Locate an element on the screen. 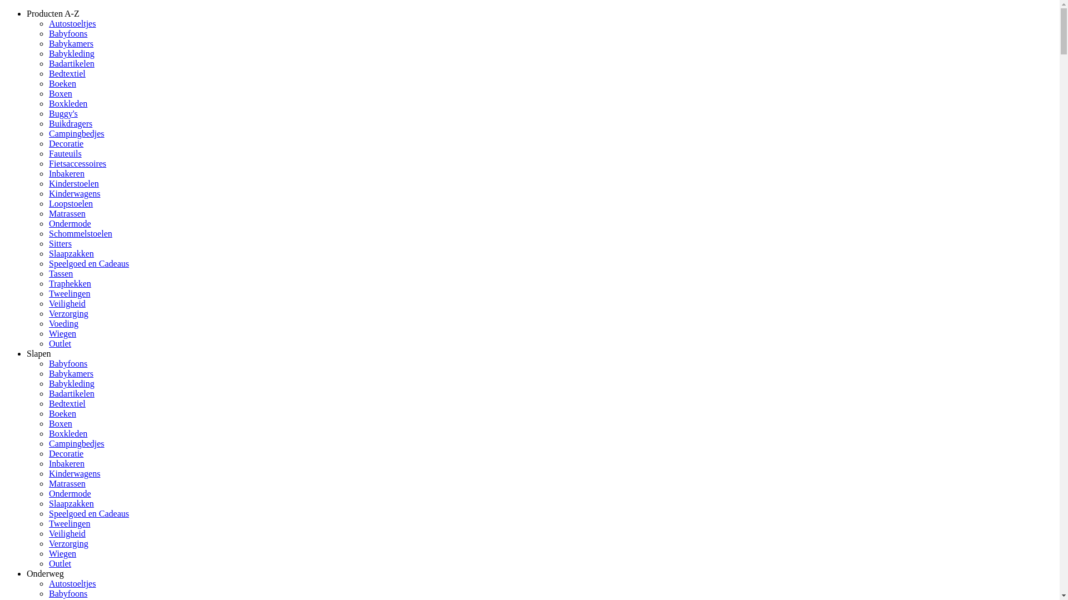 The height and width of the screenshot is (600, 1068). Autostoeltjes is located at coordinates (72, 583).